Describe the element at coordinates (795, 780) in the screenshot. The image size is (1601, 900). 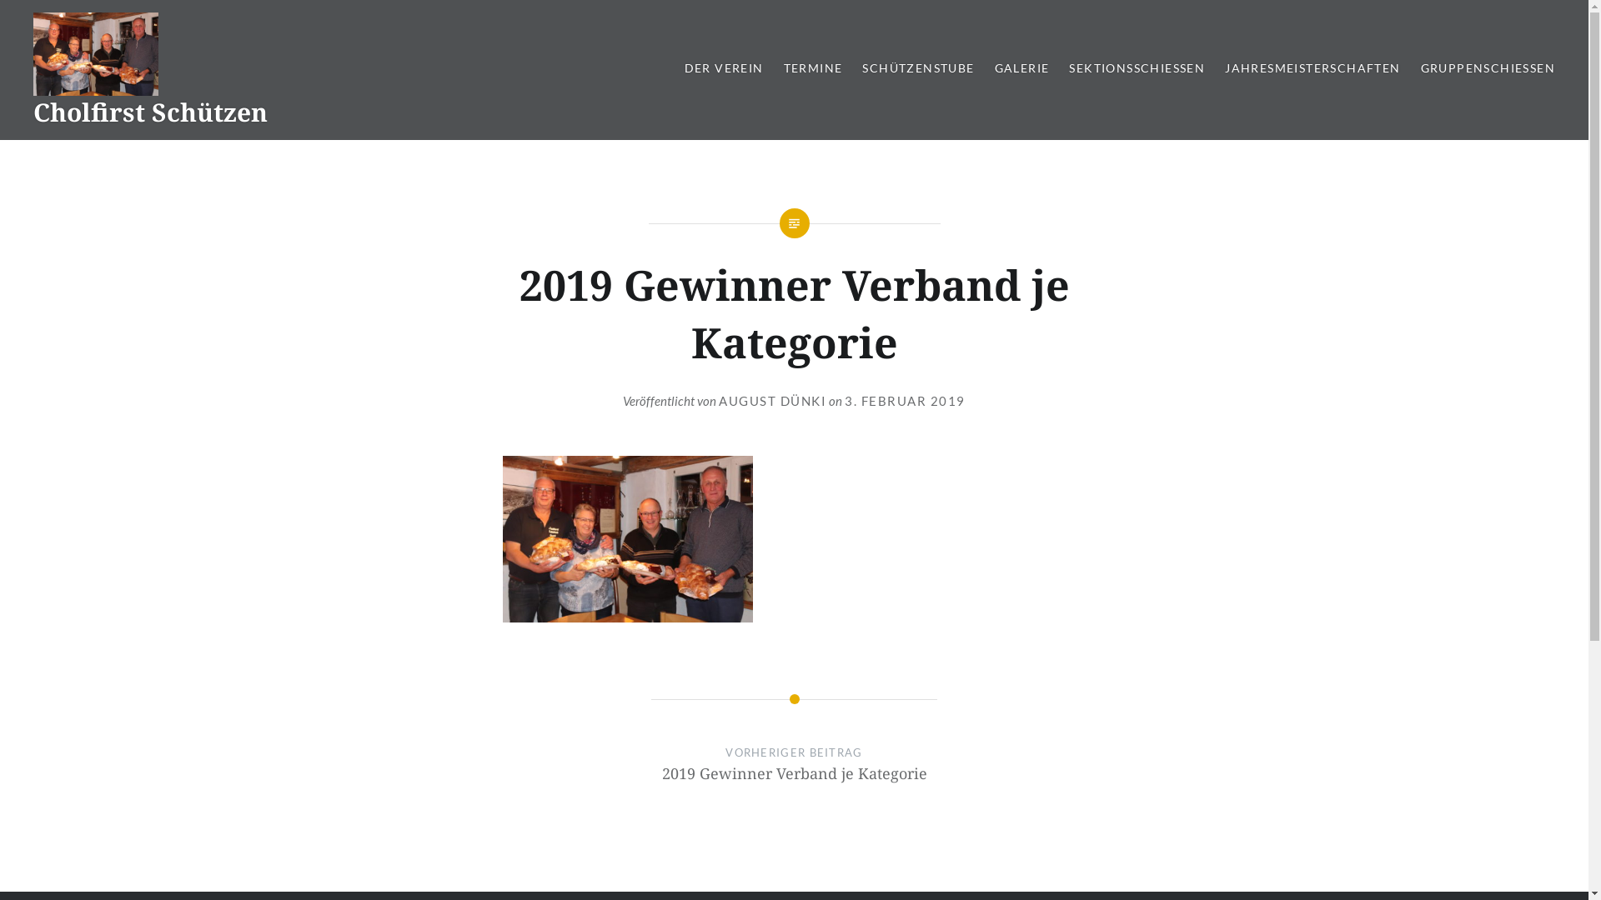
I see `VORHERIGER BEITRAG
2019 Gewinner Verband je Kategorie` at that location.